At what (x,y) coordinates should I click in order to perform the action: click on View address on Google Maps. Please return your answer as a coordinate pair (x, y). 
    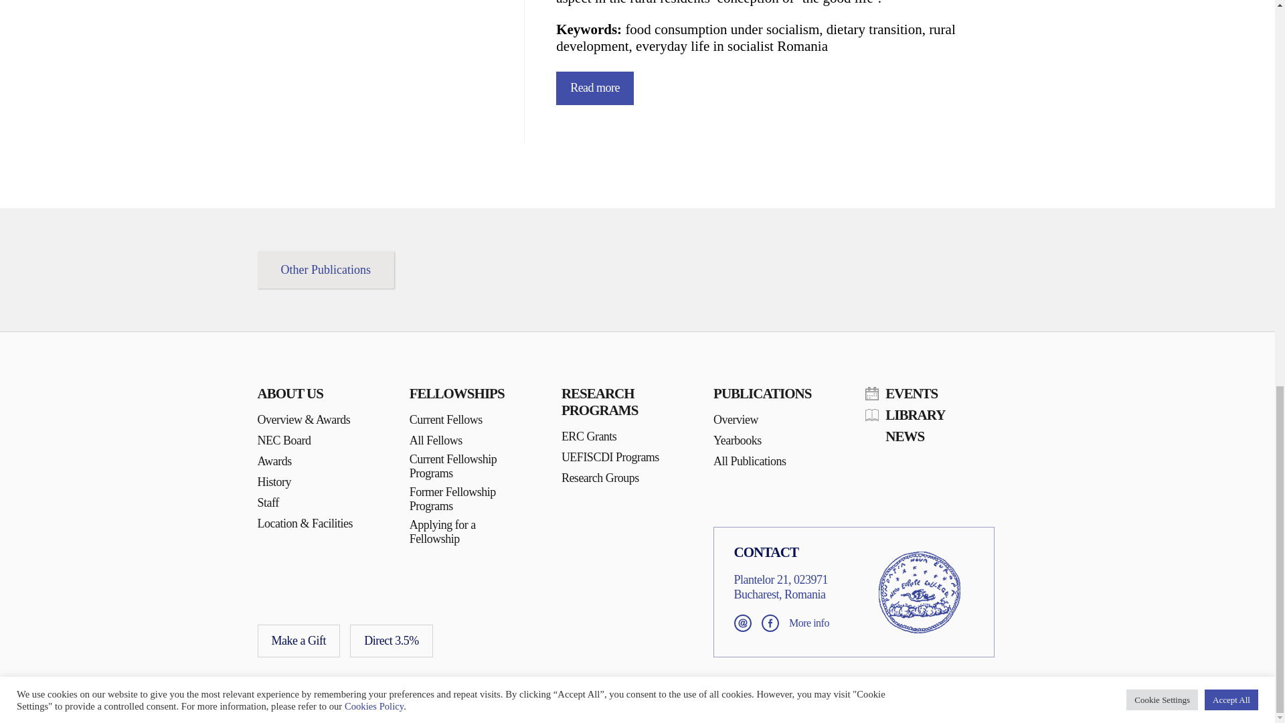
    Looking at the image, I should click on (780, 586).